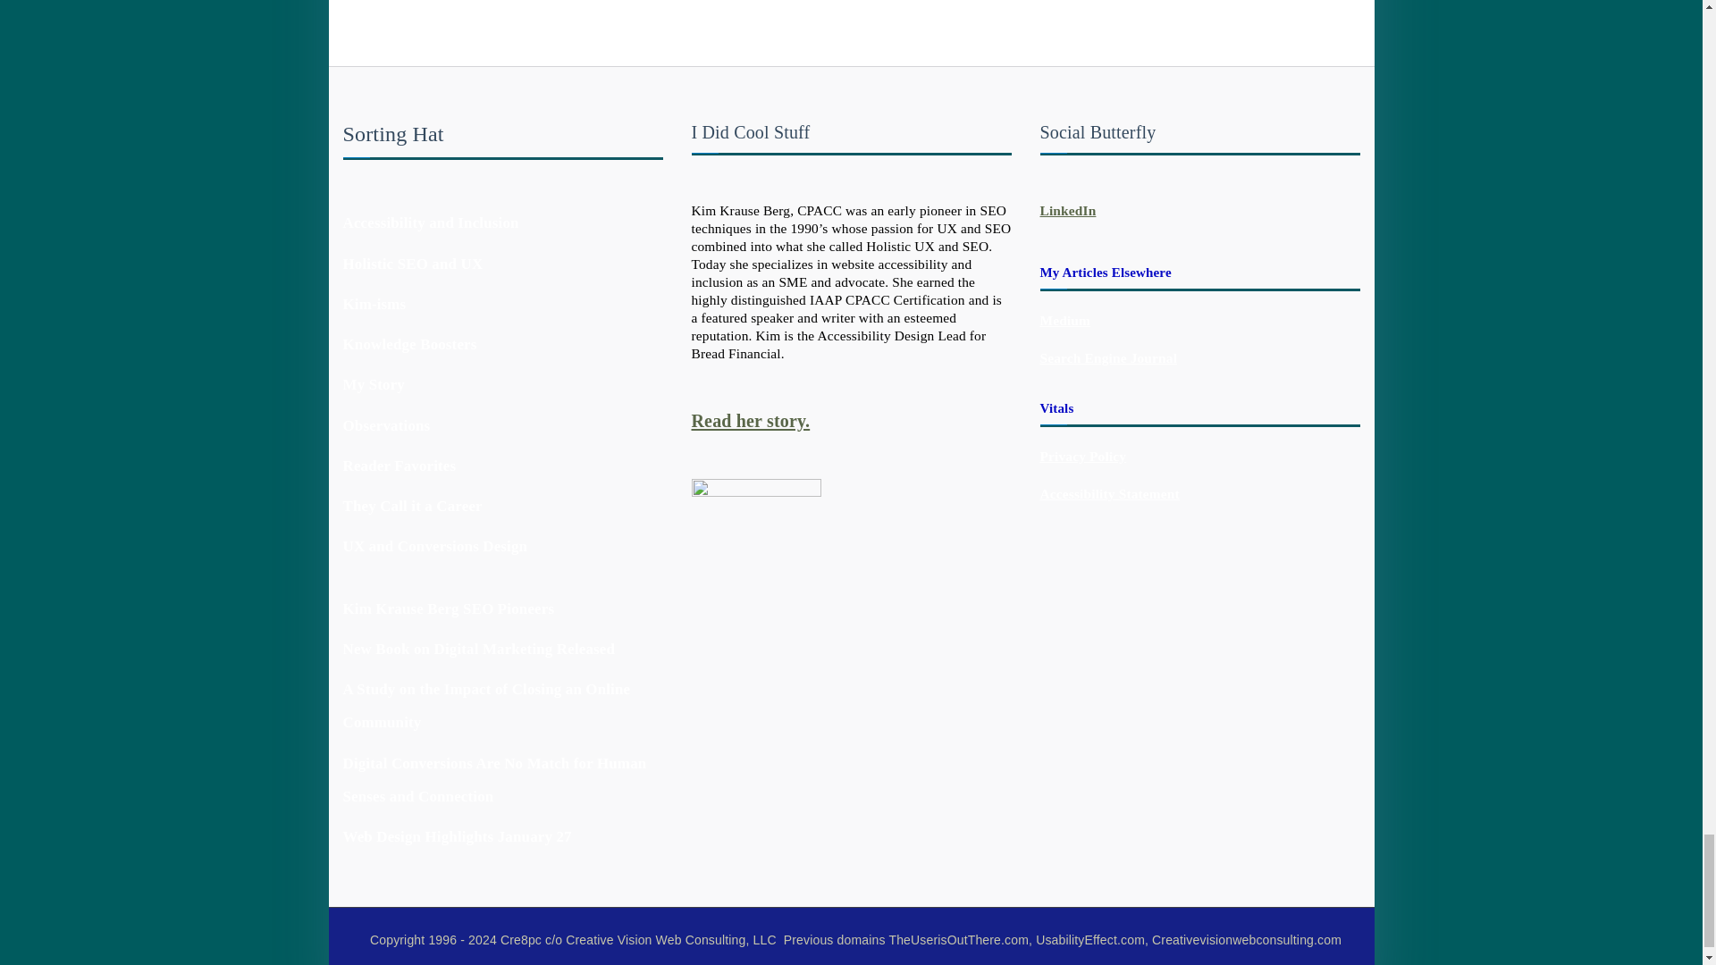  I want to click on Holistic SEO and UX, so click(413, 264).